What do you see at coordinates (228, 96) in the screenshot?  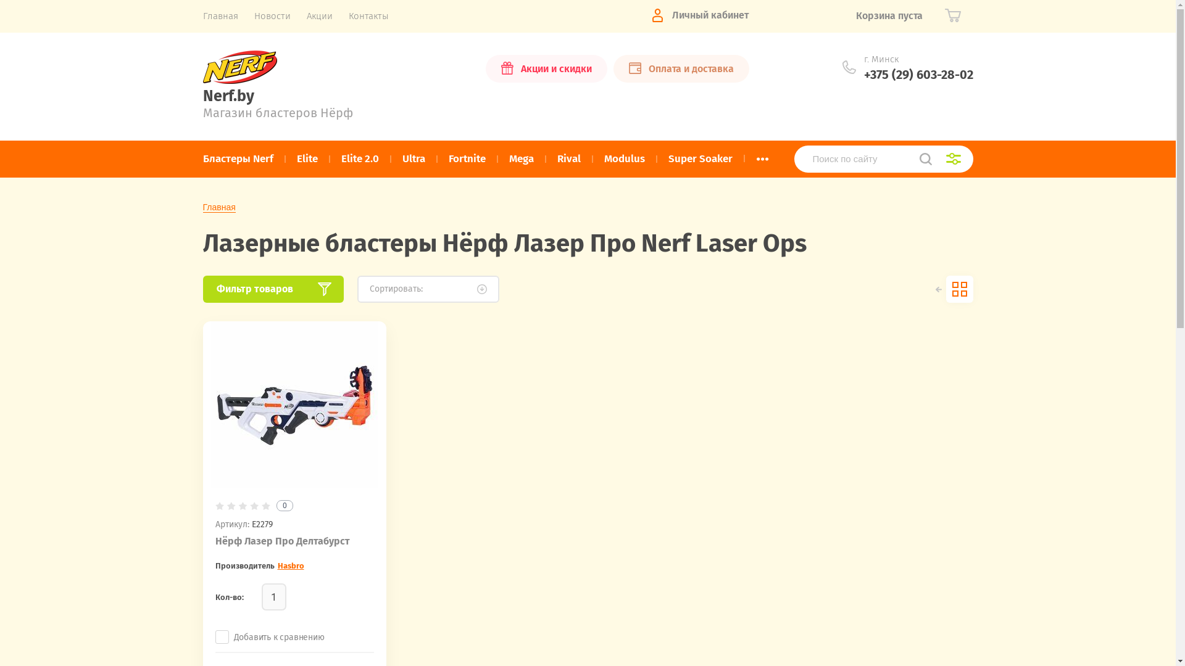 I see `Nerf.by` at bounding box center [228, 96].